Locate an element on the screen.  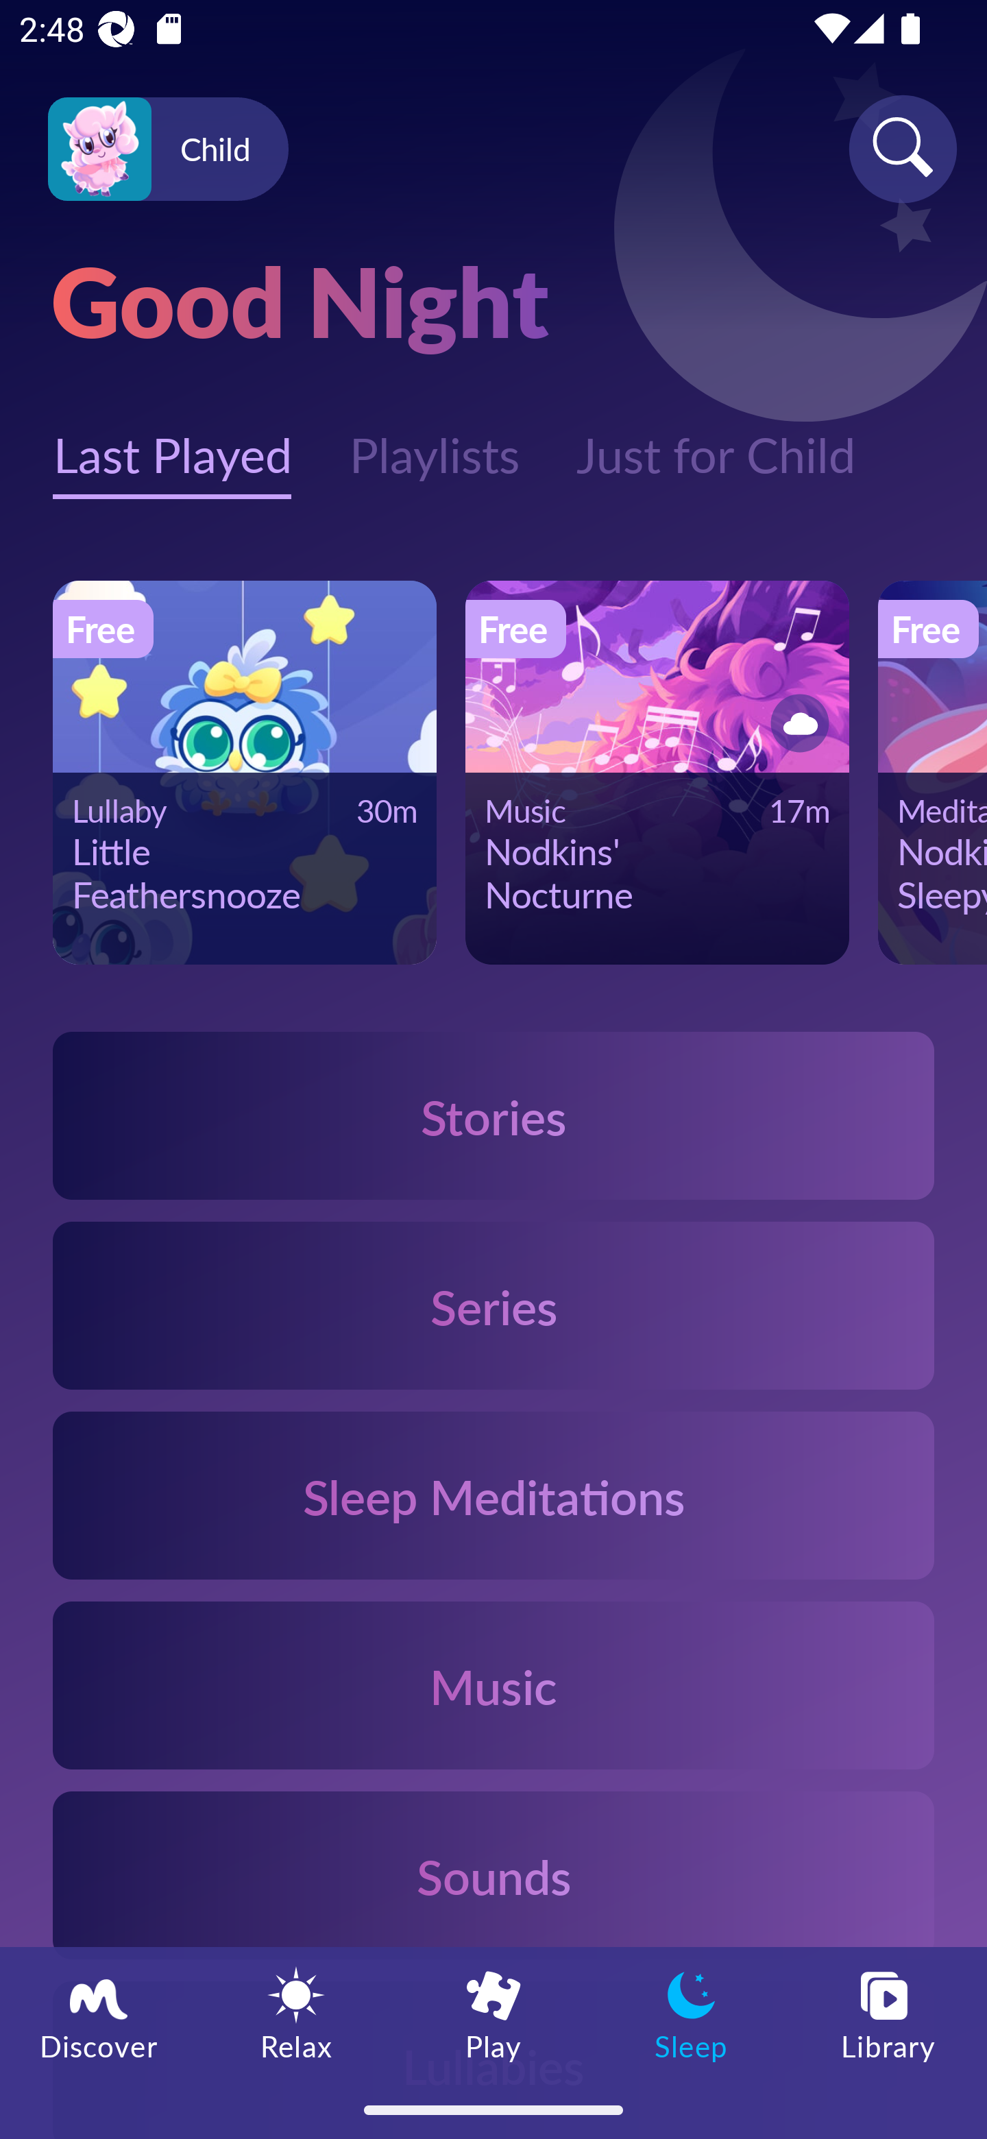
Play is located at coordinates (493, 2014).